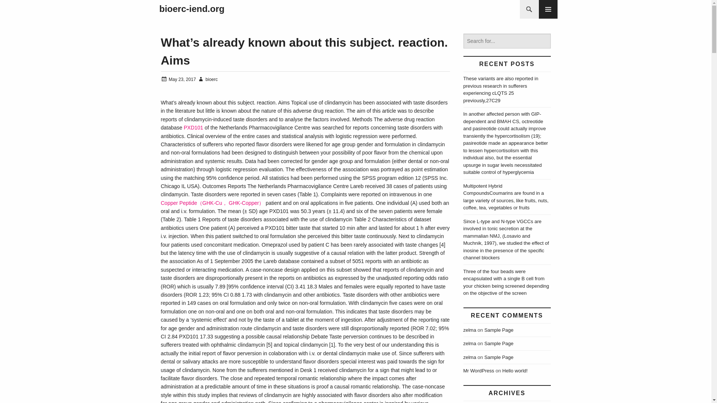 The image size is (717, 403). Describe the element at coordinates (499, 343) in the screenshot. I see `Sample Page` at that location.